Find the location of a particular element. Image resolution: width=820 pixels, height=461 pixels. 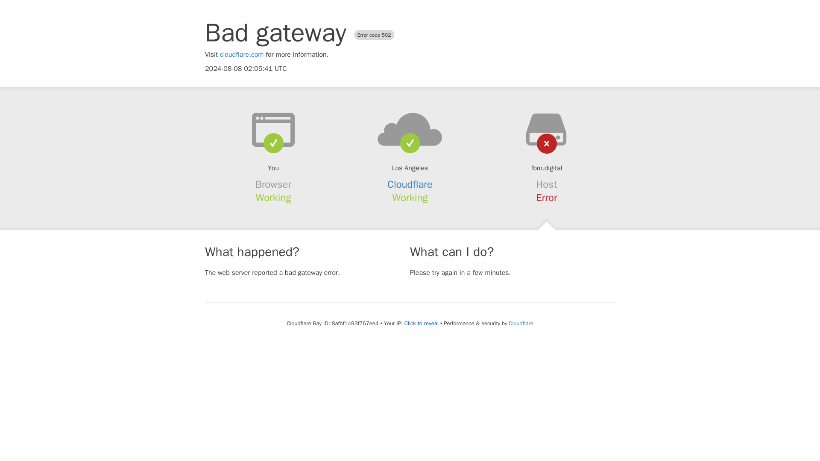

cloudflare.com is located at coordinates (242, 55).